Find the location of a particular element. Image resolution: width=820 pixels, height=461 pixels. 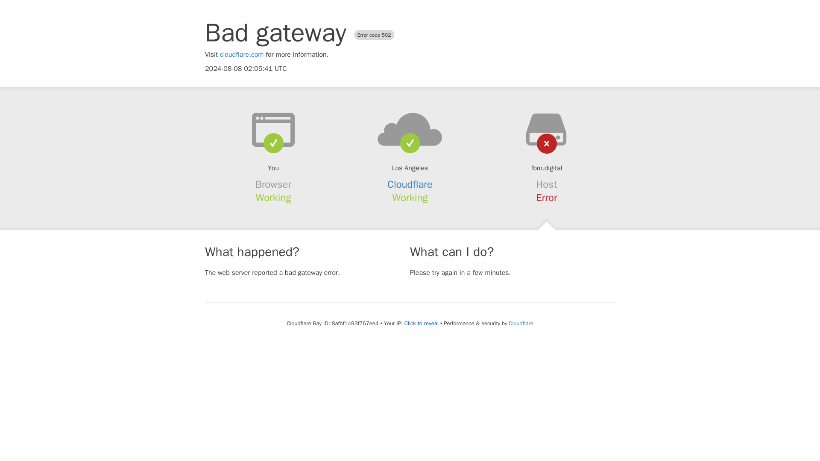

cloudflare.com is located at coordinates (242, 55).